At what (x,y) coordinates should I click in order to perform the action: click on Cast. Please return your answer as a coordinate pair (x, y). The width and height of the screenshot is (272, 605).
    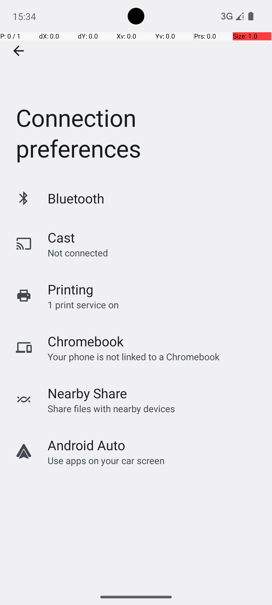
    Looking at the image, I should click on (61, 237).